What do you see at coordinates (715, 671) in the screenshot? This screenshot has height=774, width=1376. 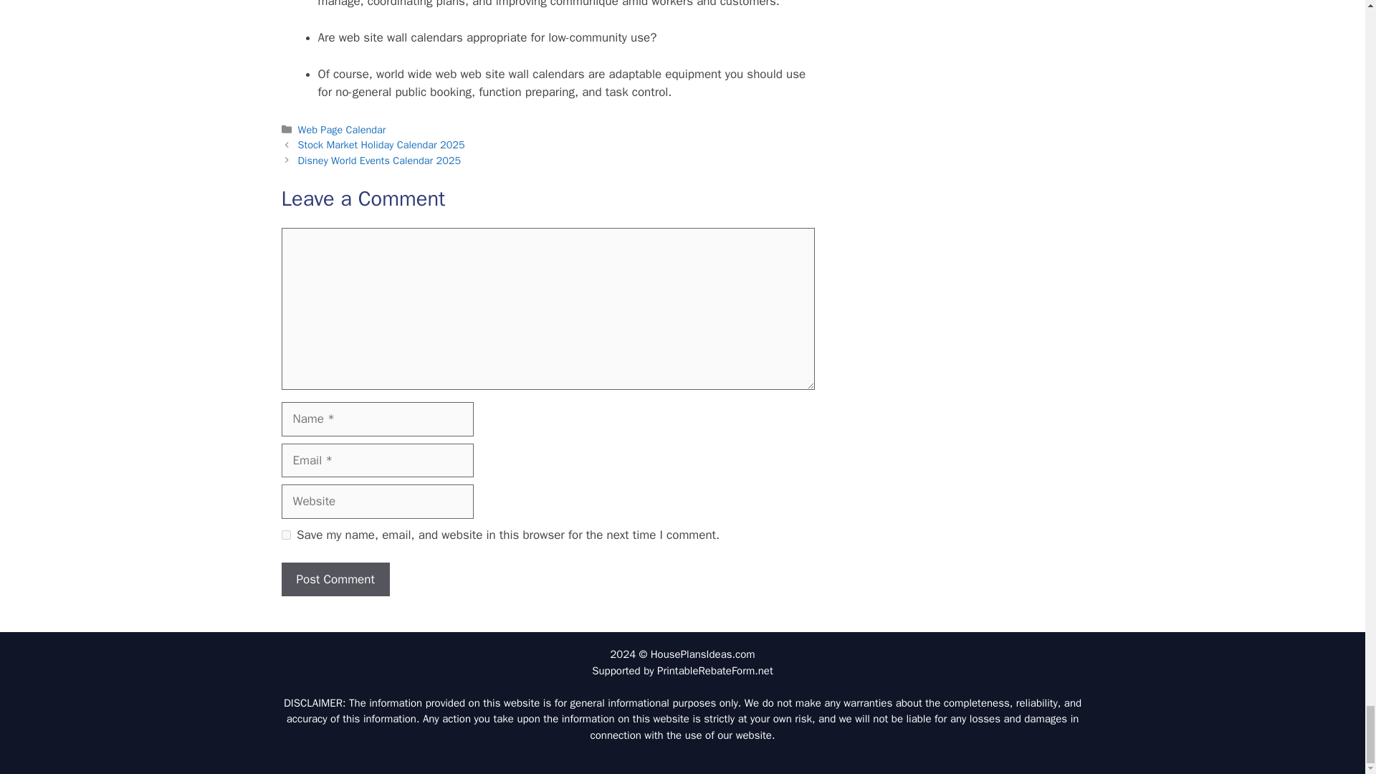 I see `PrintableRebateForm.net` at bounding box center [715, 671].